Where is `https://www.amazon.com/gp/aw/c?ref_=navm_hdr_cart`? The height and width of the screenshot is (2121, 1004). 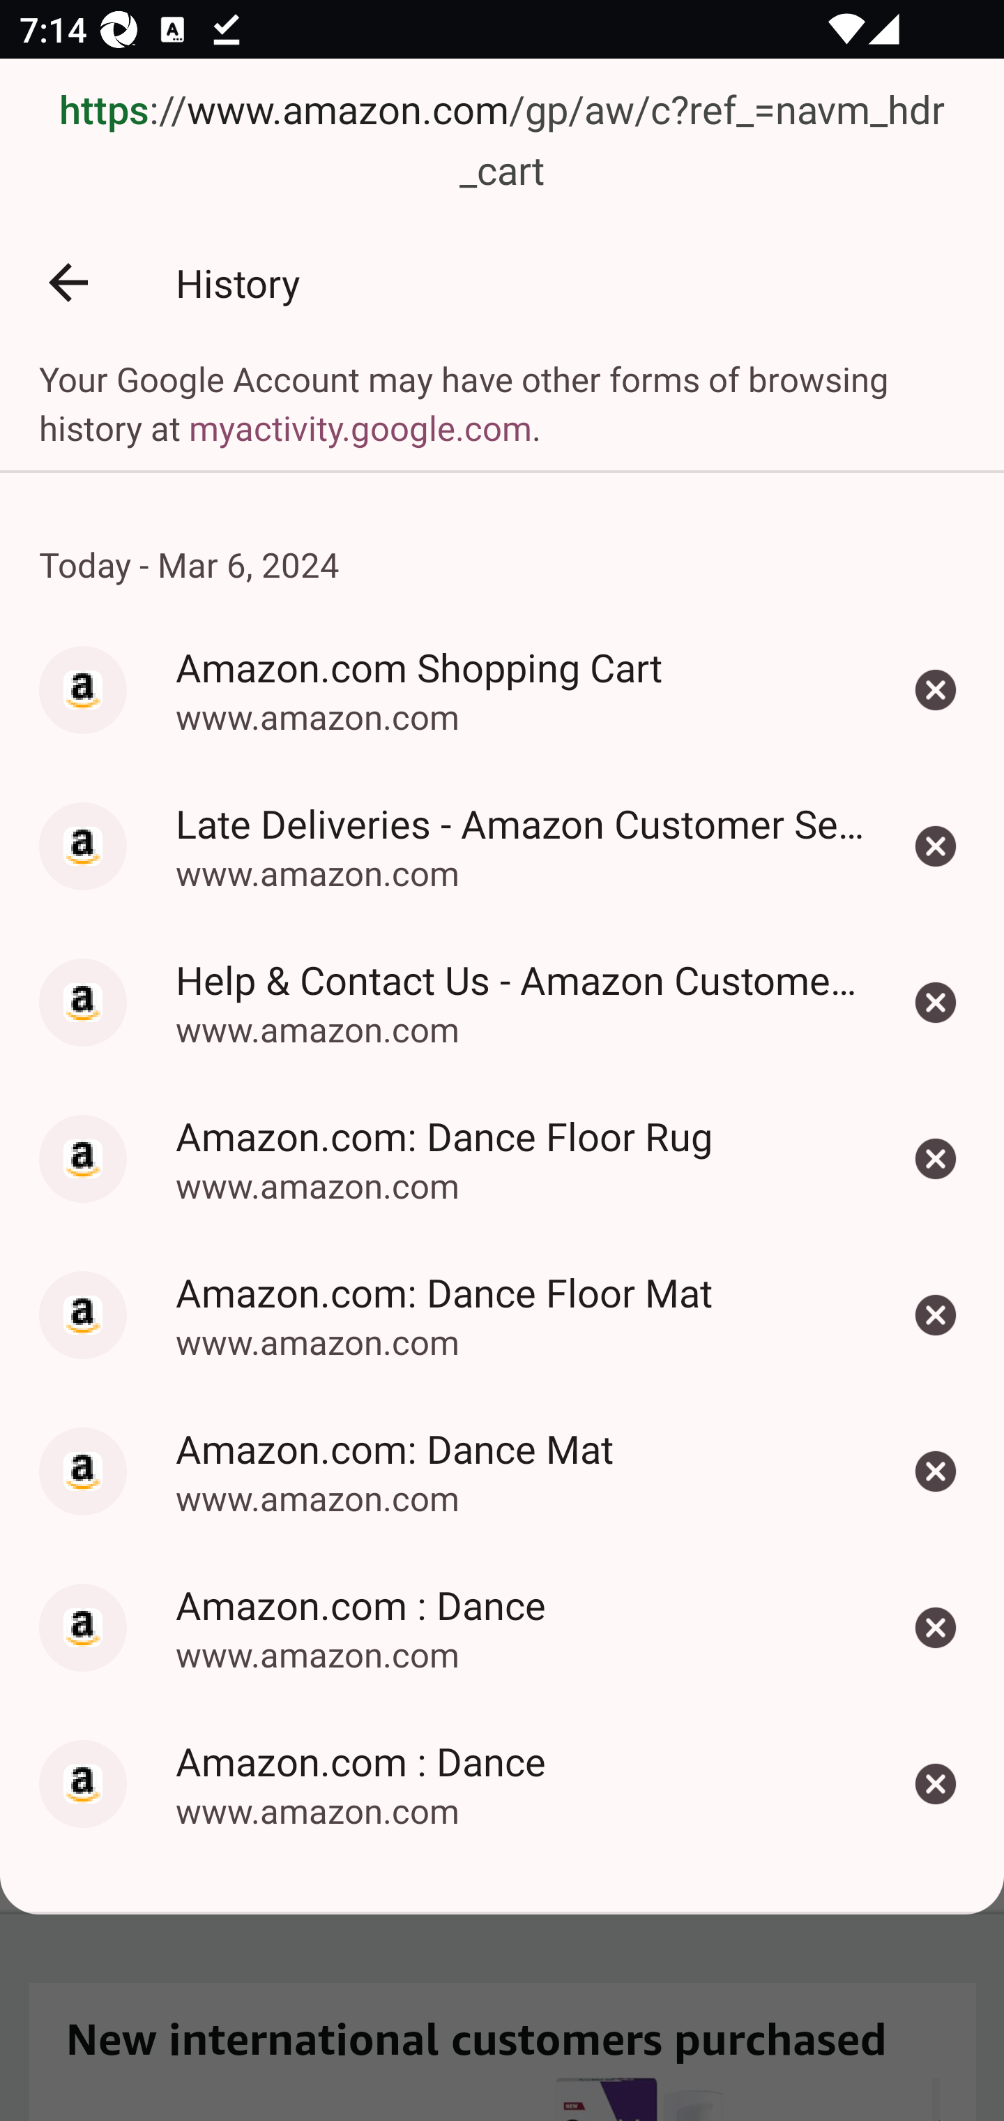
https://www.amazon.com/gp/aw/c?ref_=navm_hdr_cart is located at coordinates (502, 142).